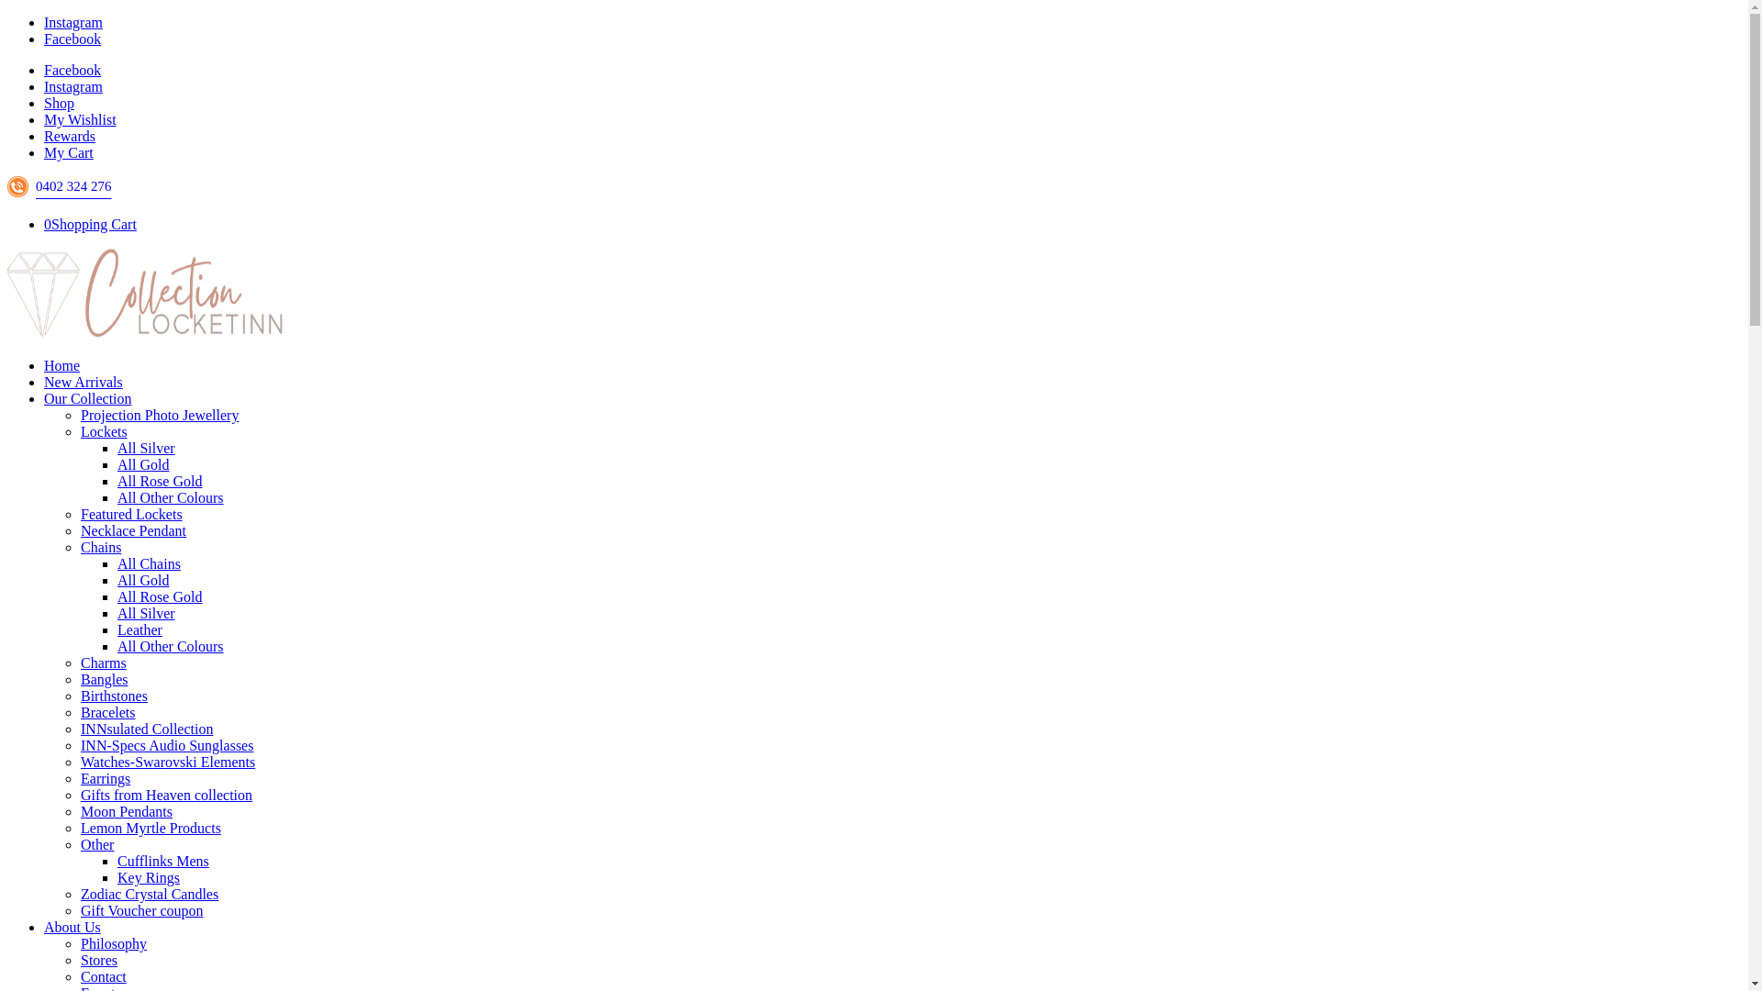 The image size is (1762, 991). What do you see at coordinates (143, 580) in the screenshot?
I see `All Gold` at bounding box center [143, 580].